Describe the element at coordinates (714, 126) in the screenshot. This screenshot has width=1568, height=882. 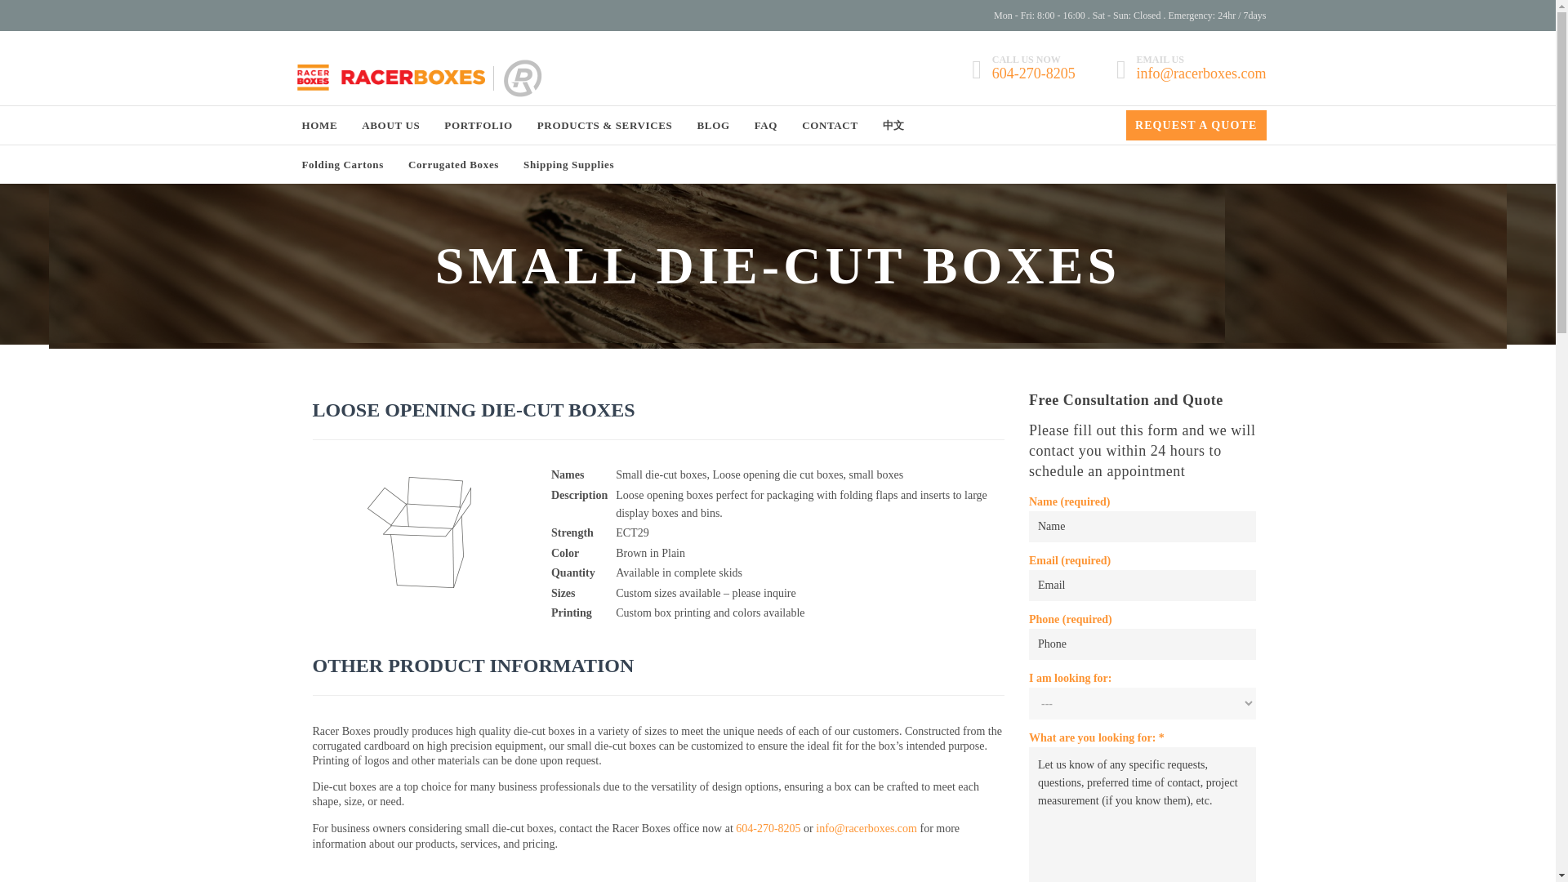
I see `BLOG` at that location.